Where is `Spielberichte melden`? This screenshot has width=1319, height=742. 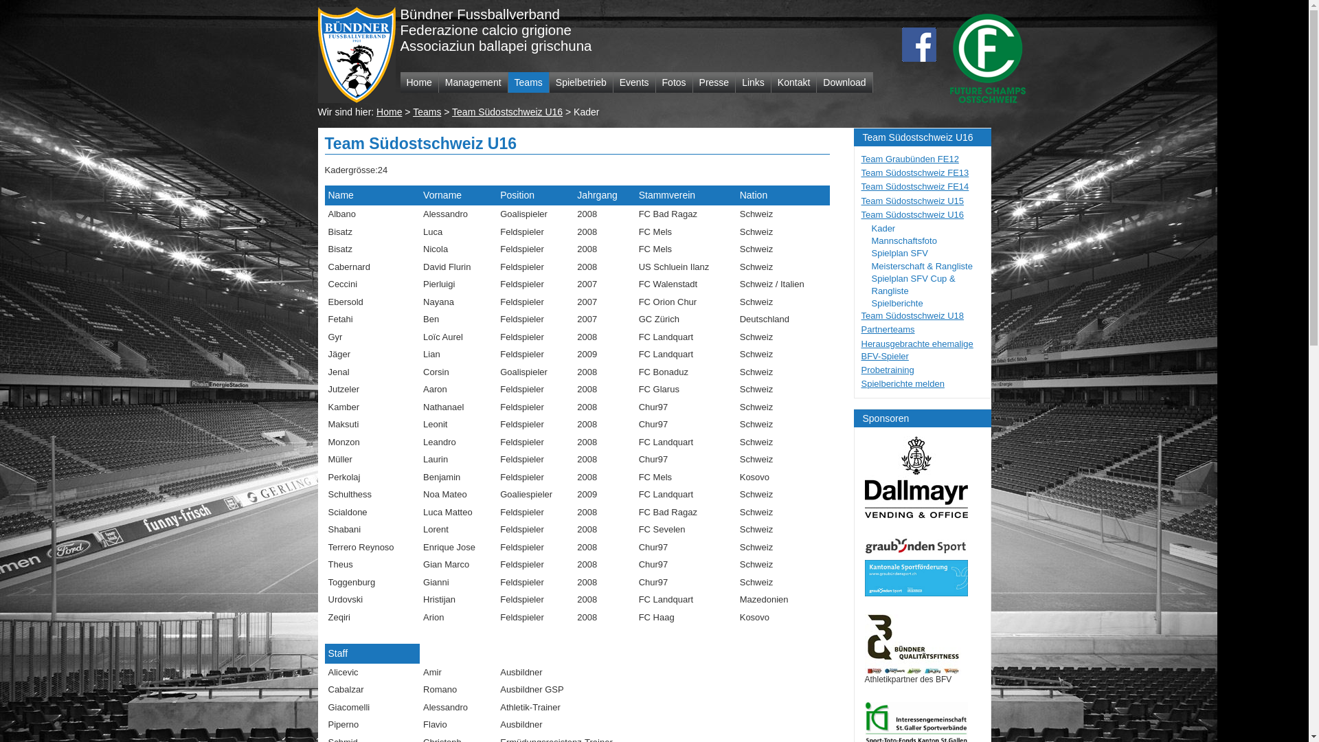
Spielberichte melden is located at coordinates (903, 383).